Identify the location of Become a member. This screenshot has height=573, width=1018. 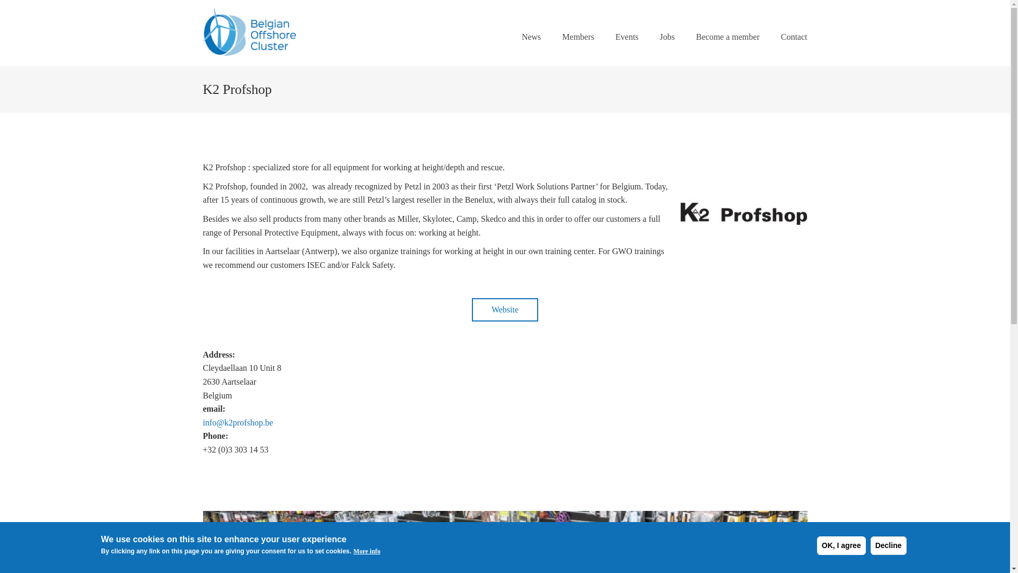
(727, 49).